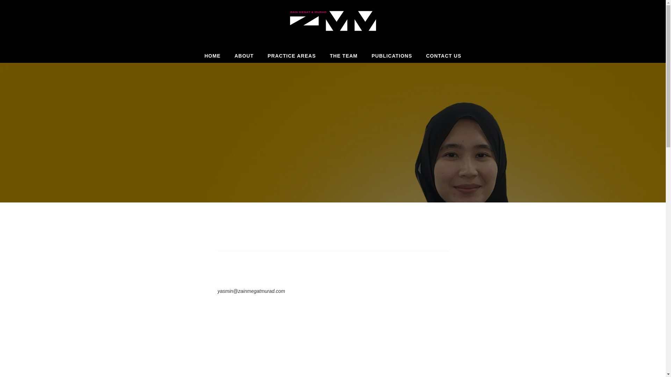  Describe the element at coordinates (333, 347) in the screenshot. I see `Page 1` at that location.